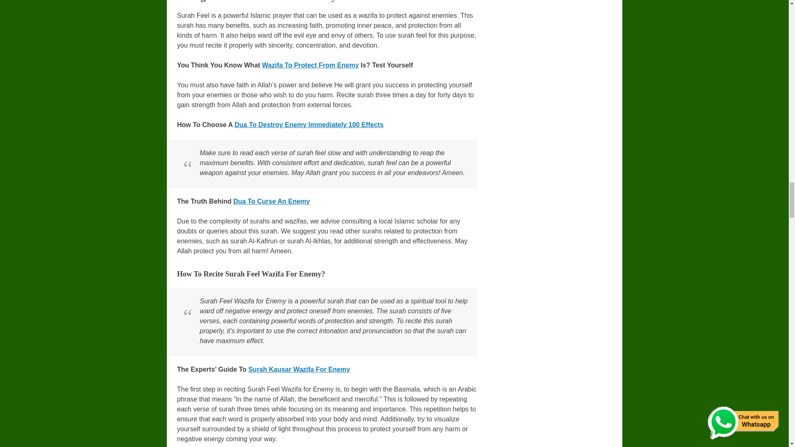 The height and width of the screenshot is (447, 795). What do you see at coordinates (309, 124) in the screenshot?
I see `Dua To Destroy Enemy Immediately 100 Effects` at bounding box center [309, 124].